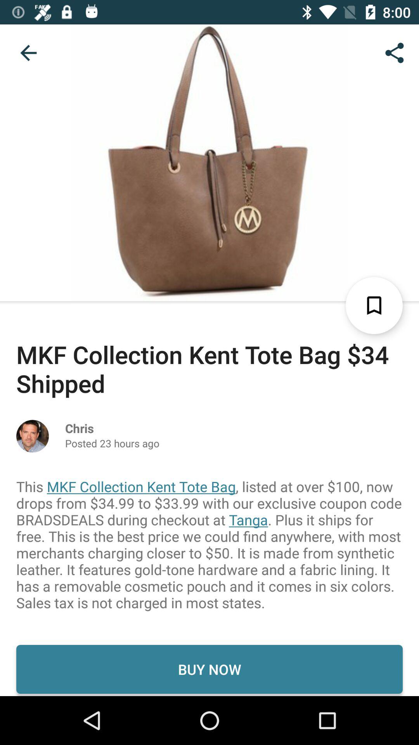 The height and width of the screenshot is (745, 419). I want to click on tap icon below this mkf collection icon, so click(209, 669).